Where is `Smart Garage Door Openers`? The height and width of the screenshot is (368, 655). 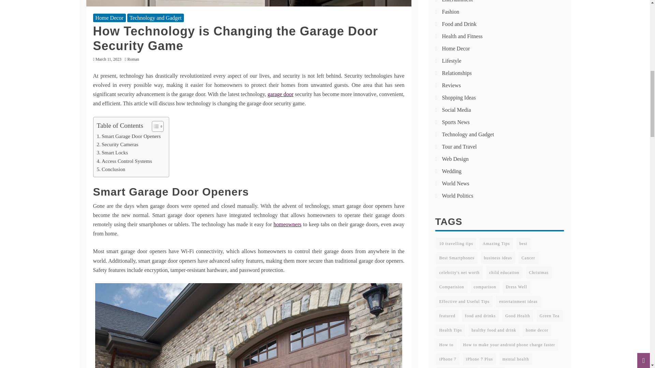
Smart Garage Door Openers is located at coordinates (129, 136).